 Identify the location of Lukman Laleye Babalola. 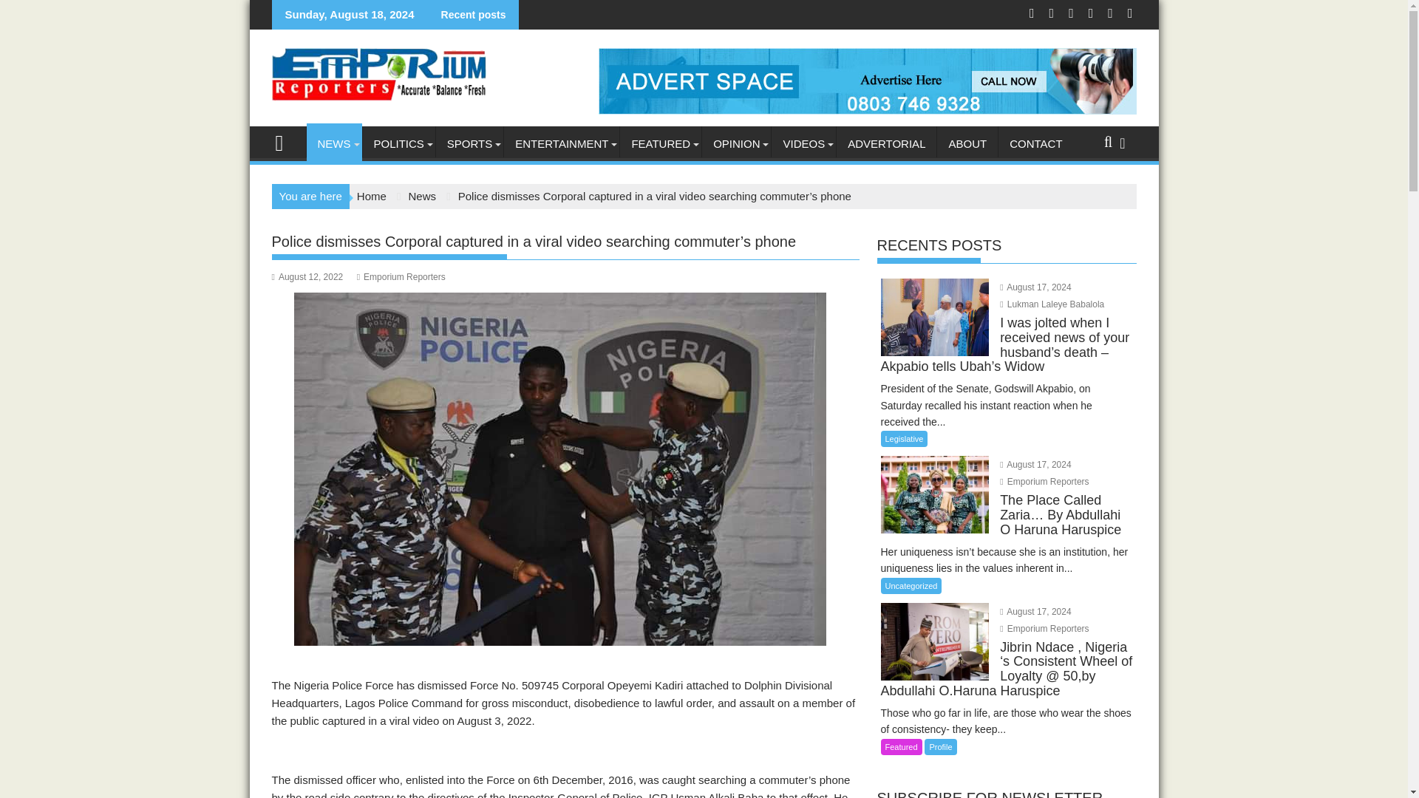
(1052, 304).